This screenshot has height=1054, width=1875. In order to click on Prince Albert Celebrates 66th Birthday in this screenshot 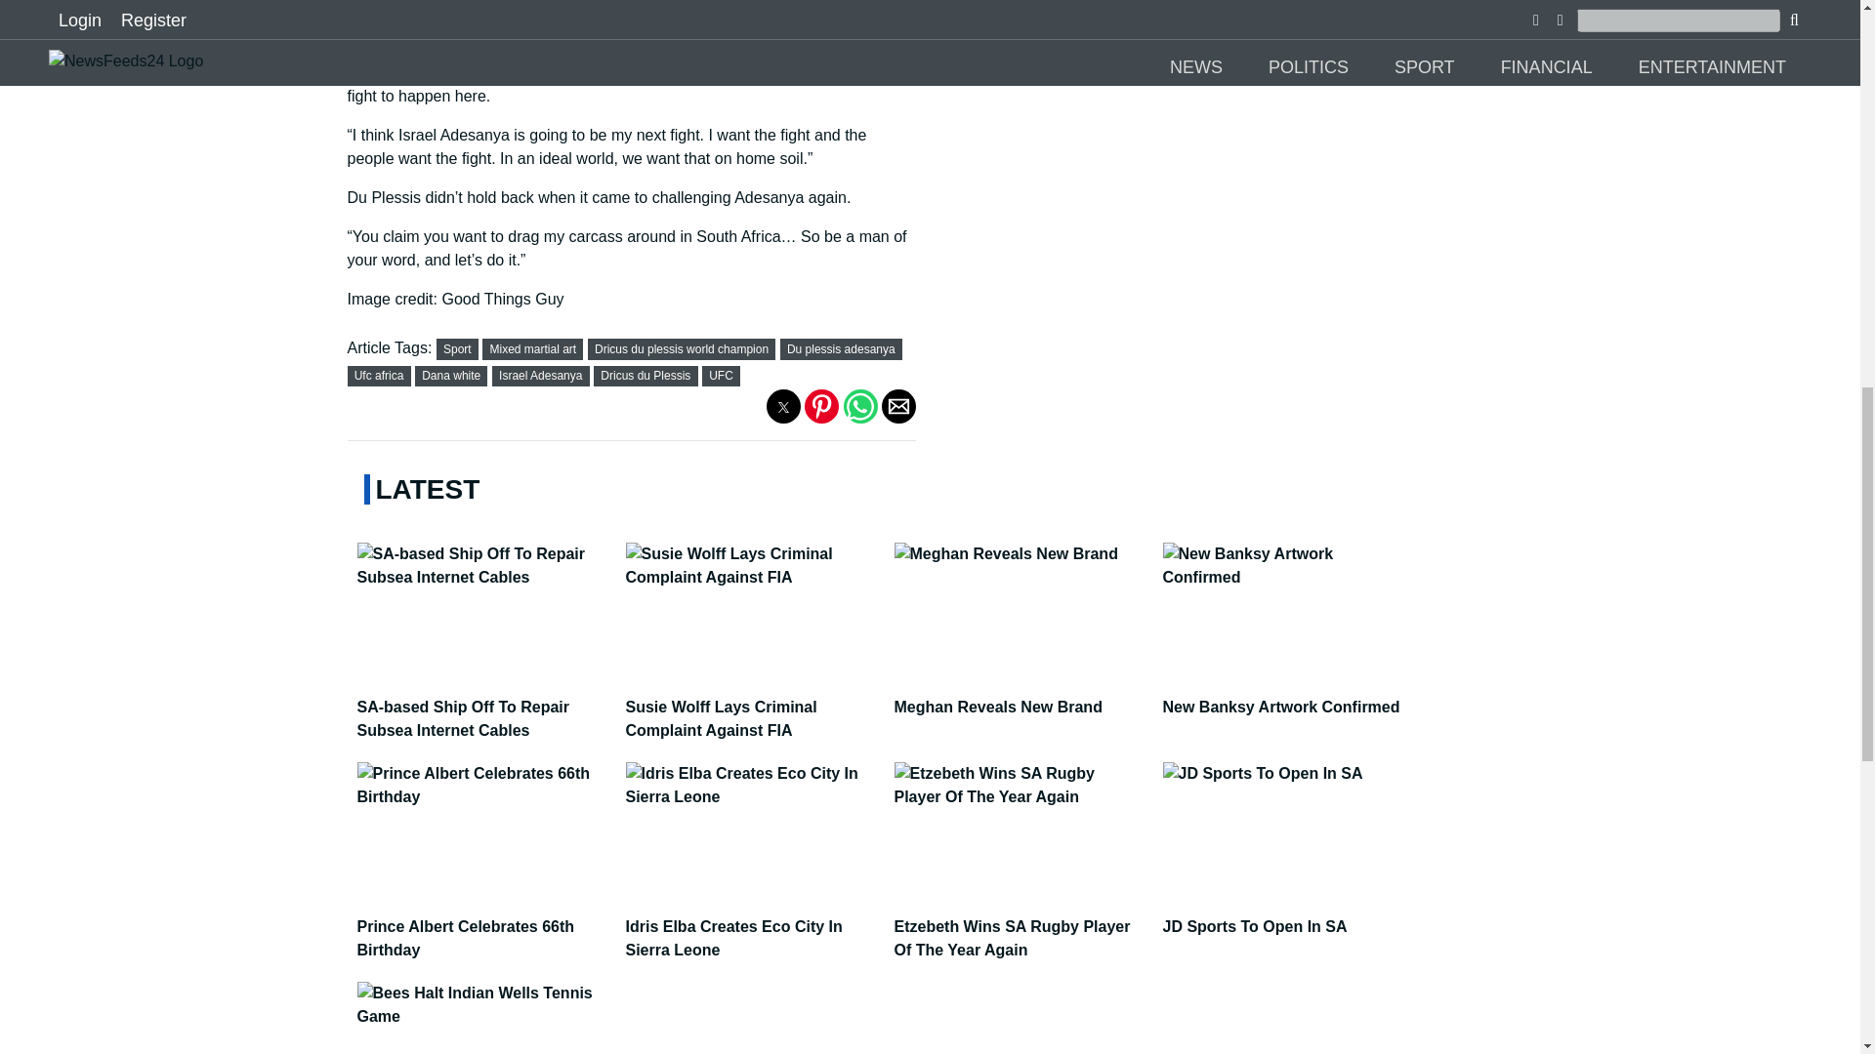, I will do `click(486, 928)`.